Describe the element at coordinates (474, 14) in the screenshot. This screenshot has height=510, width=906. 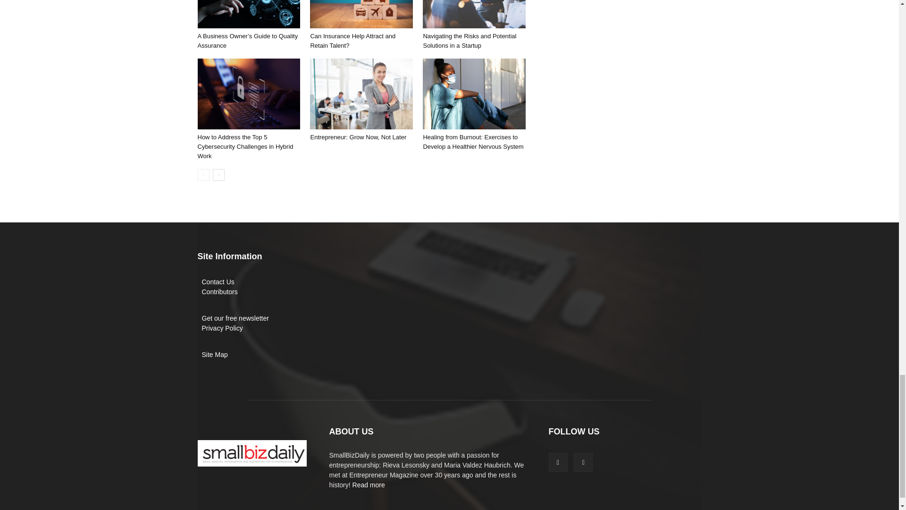
I see `Navigating the Risks and Potential Solutions in a Startup` at that location.